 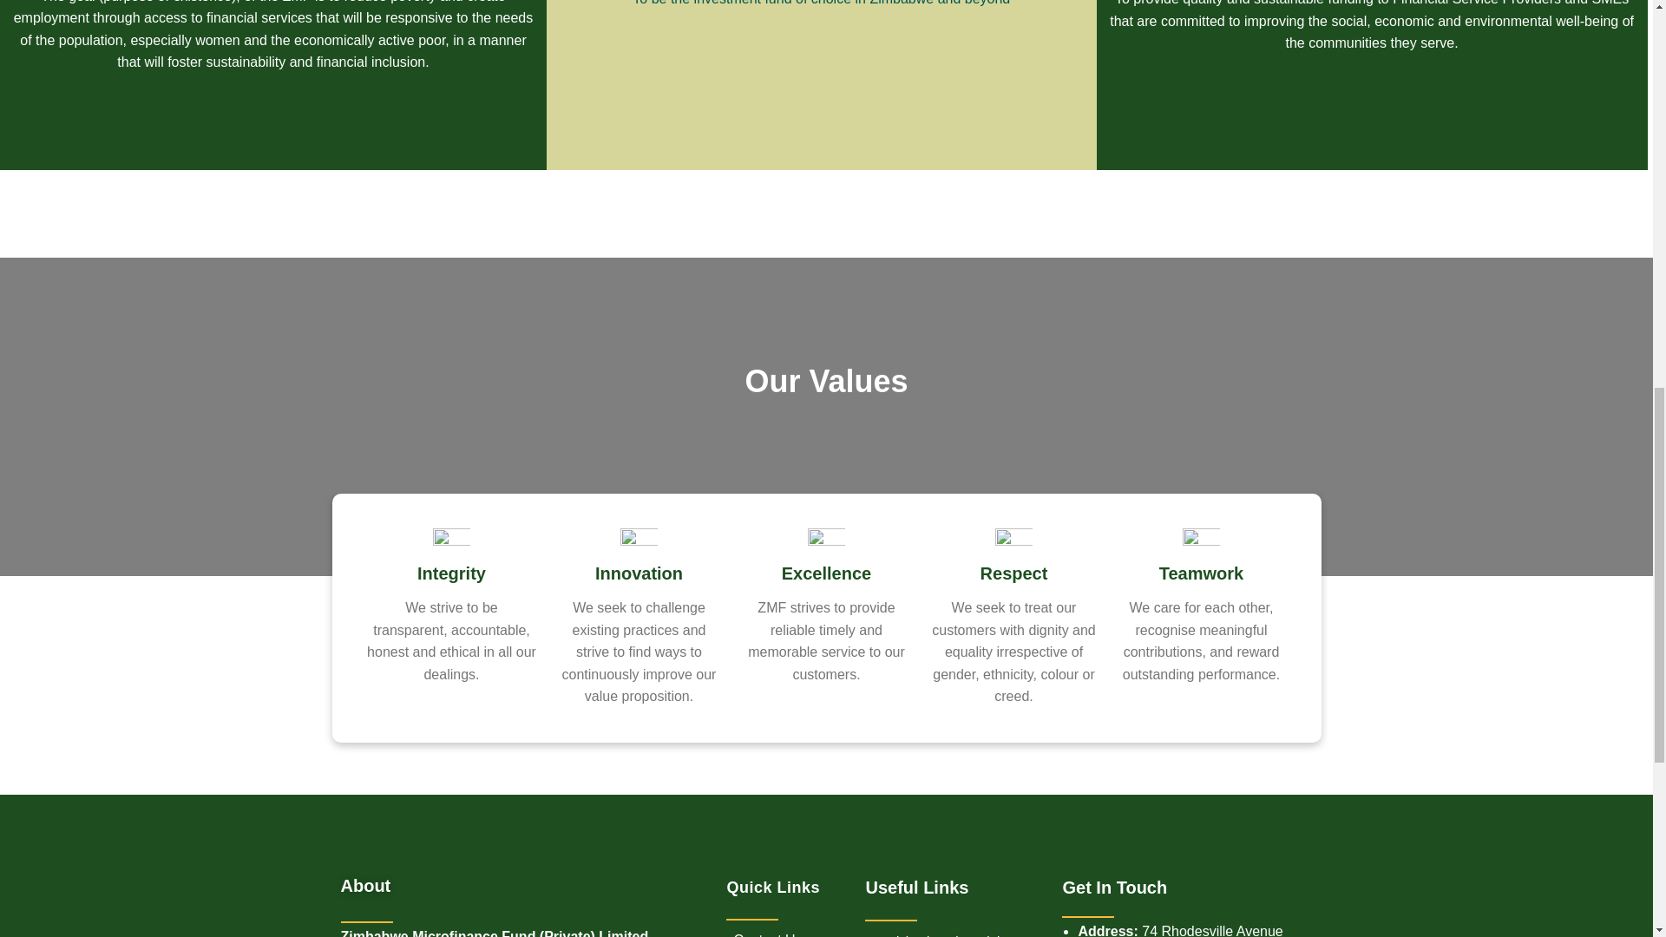 What do you see at coordinates (764, 930) in the screenshot?
I see `Contact Us` at bounding box center [764, 930].